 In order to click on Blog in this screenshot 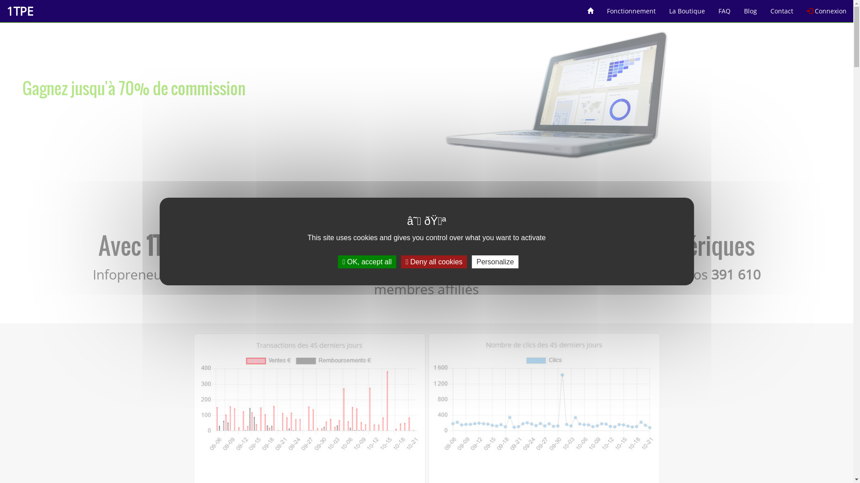, I will do `click(751, 8)`.